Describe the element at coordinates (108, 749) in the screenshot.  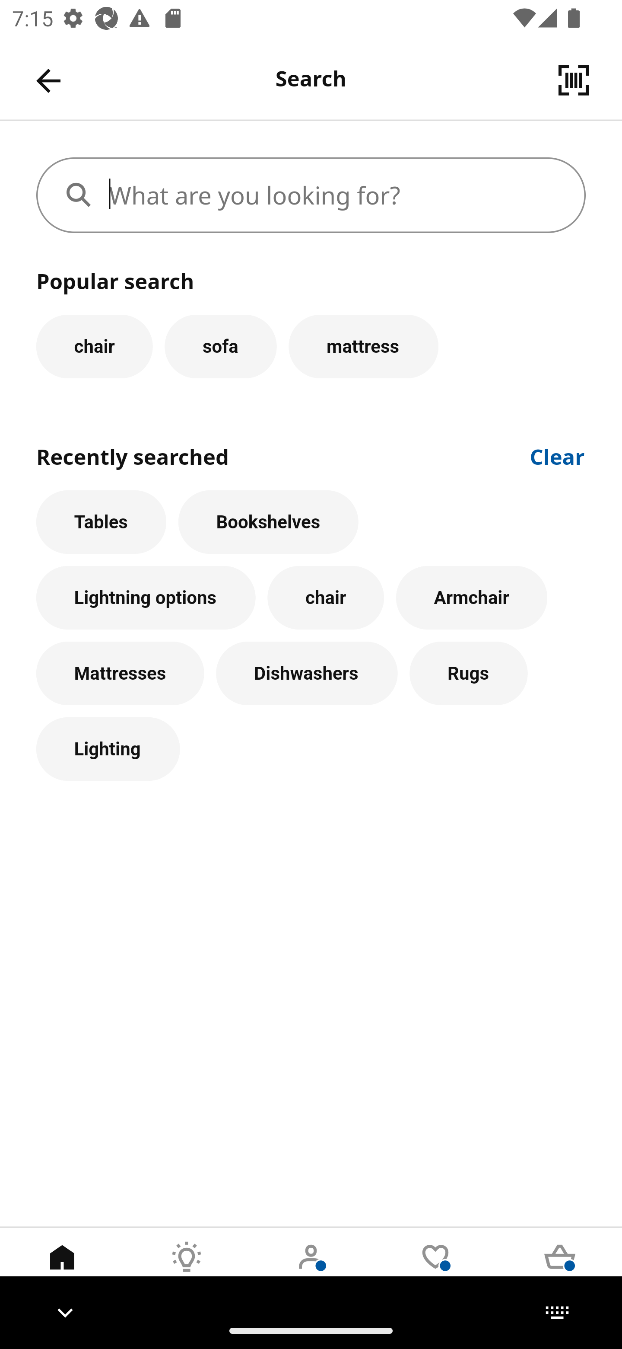
I see `Lighting` at that location.